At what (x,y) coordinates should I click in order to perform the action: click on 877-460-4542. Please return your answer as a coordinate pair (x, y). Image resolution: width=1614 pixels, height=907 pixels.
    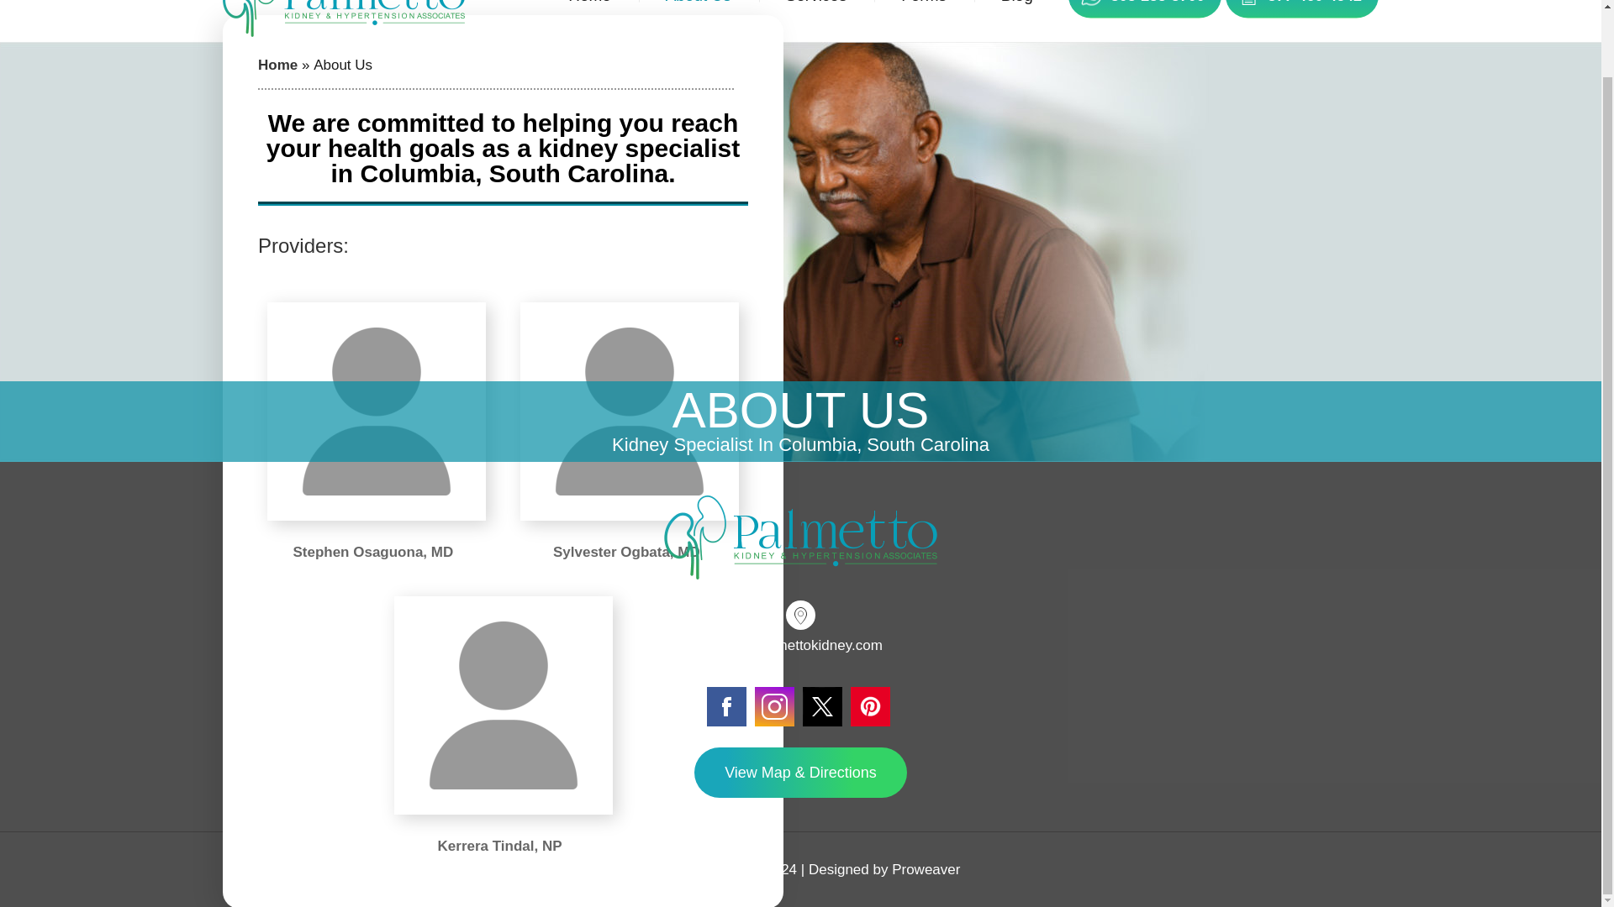
    Looking at the image, I should click on (1315, 2).